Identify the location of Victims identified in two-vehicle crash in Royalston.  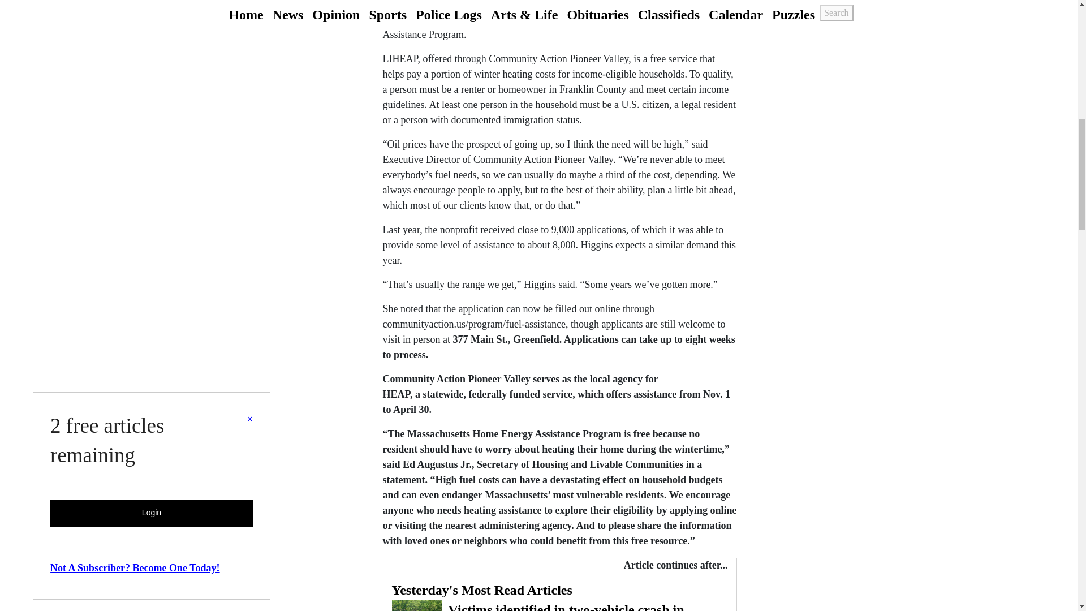
(560, 605).